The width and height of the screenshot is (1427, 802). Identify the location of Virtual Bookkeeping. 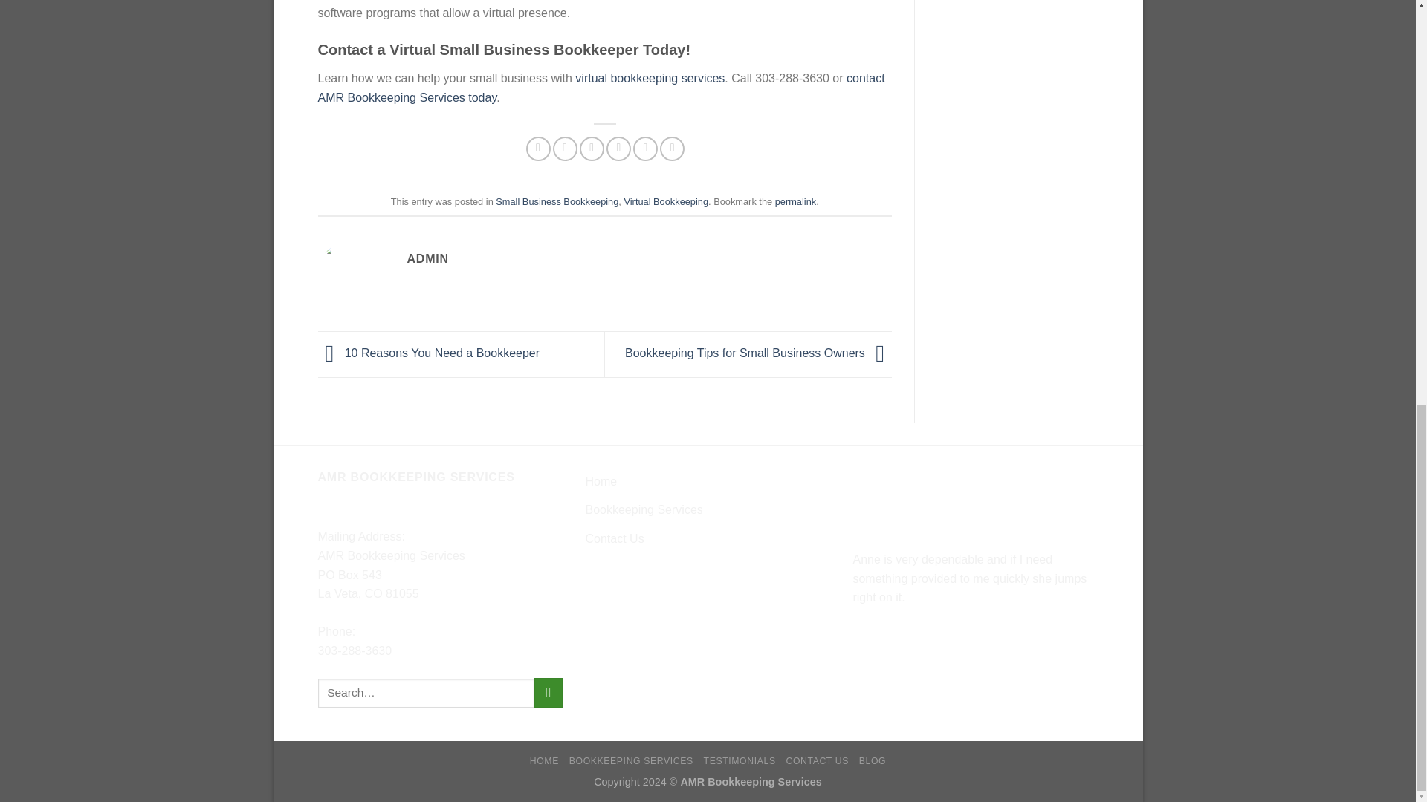
(666, 200).